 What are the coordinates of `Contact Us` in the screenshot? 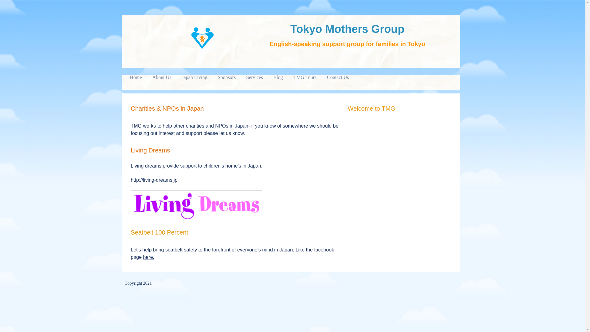 It's located at (338, 77).